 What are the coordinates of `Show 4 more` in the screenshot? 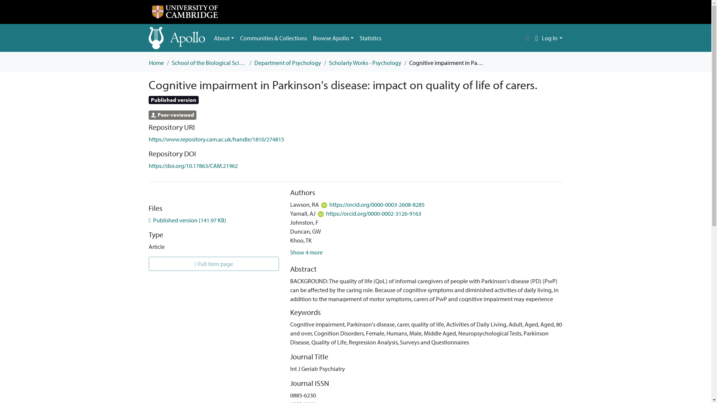 It's located at (306, 252).